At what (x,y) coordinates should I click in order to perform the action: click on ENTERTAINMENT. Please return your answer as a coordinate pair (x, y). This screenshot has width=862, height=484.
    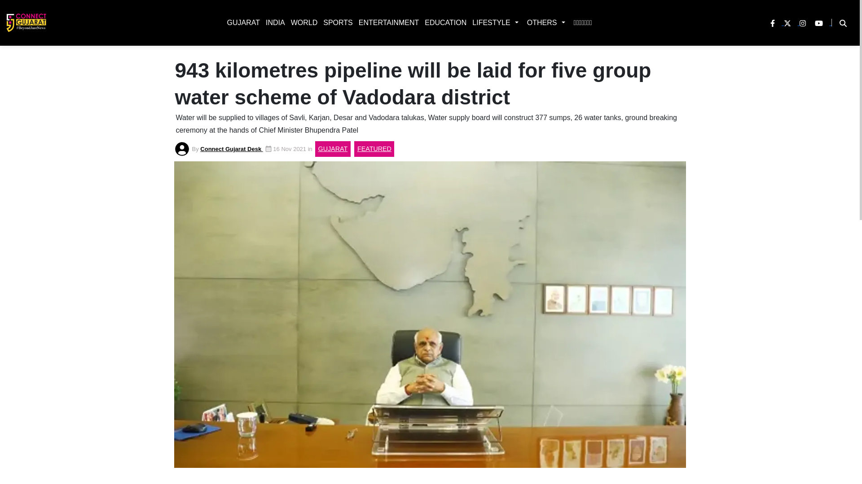
    Looking at the image, I should click on (387, 22).